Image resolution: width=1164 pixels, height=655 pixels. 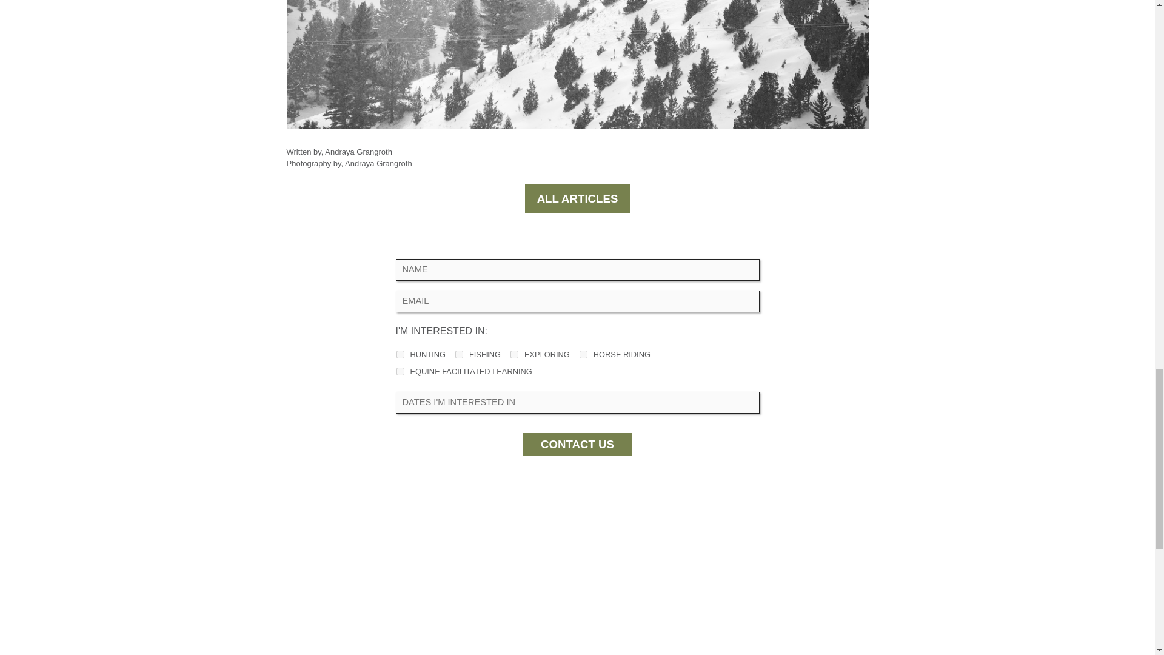 I want to click on Fishing, so click(x=459, y=354).